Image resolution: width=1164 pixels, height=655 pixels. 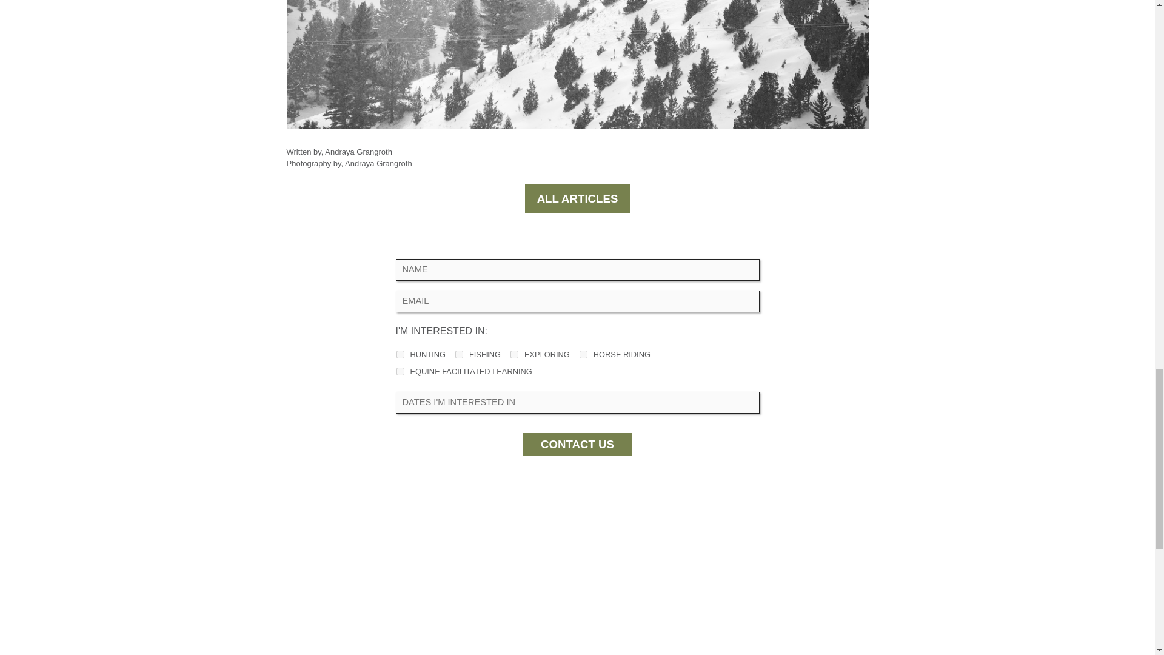 I want to click on Fishing, so click(x=459, y=354).